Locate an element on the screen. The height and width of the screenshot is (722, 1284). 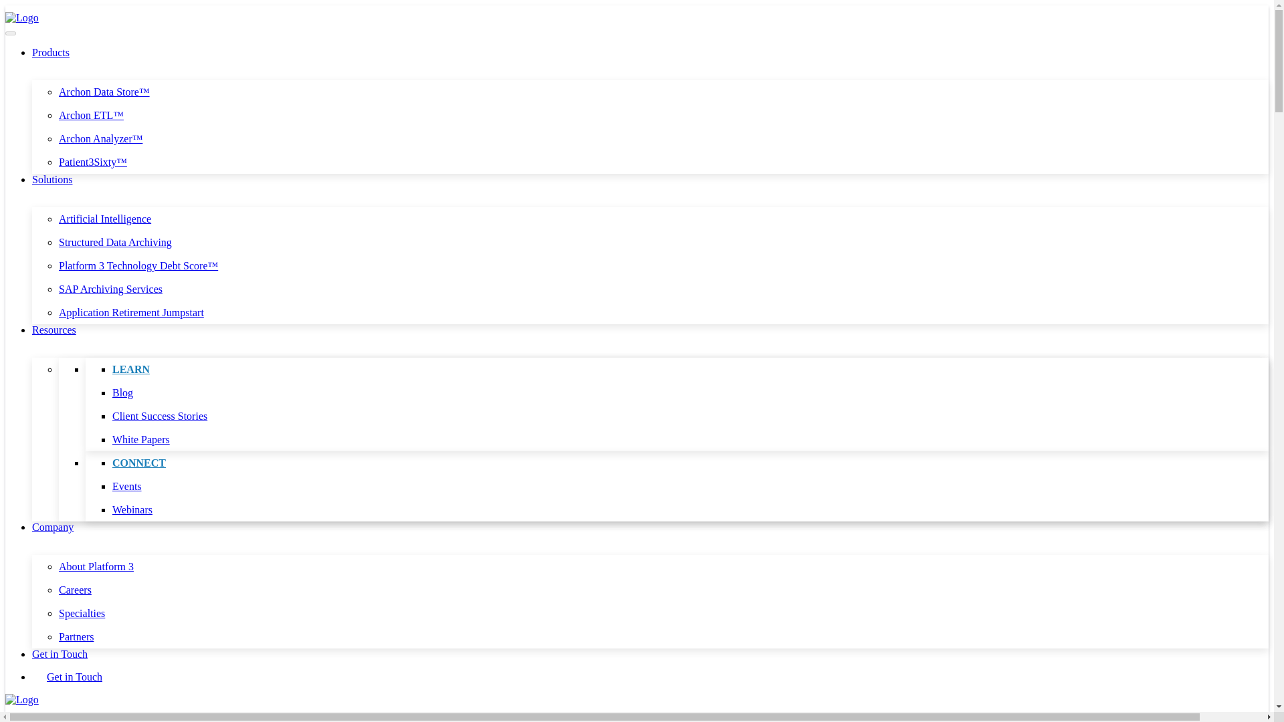
About Platform 3 is located at coordinates (96, 567).